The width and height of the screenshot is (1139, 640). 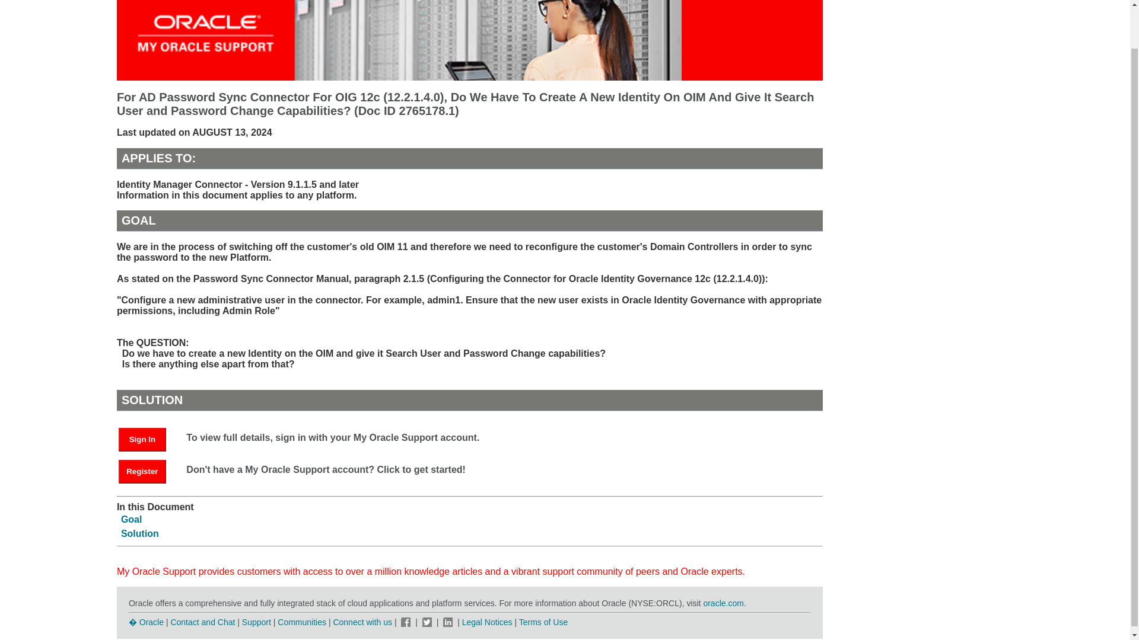 I want to click on Sign In, so click(x=148, y=439).